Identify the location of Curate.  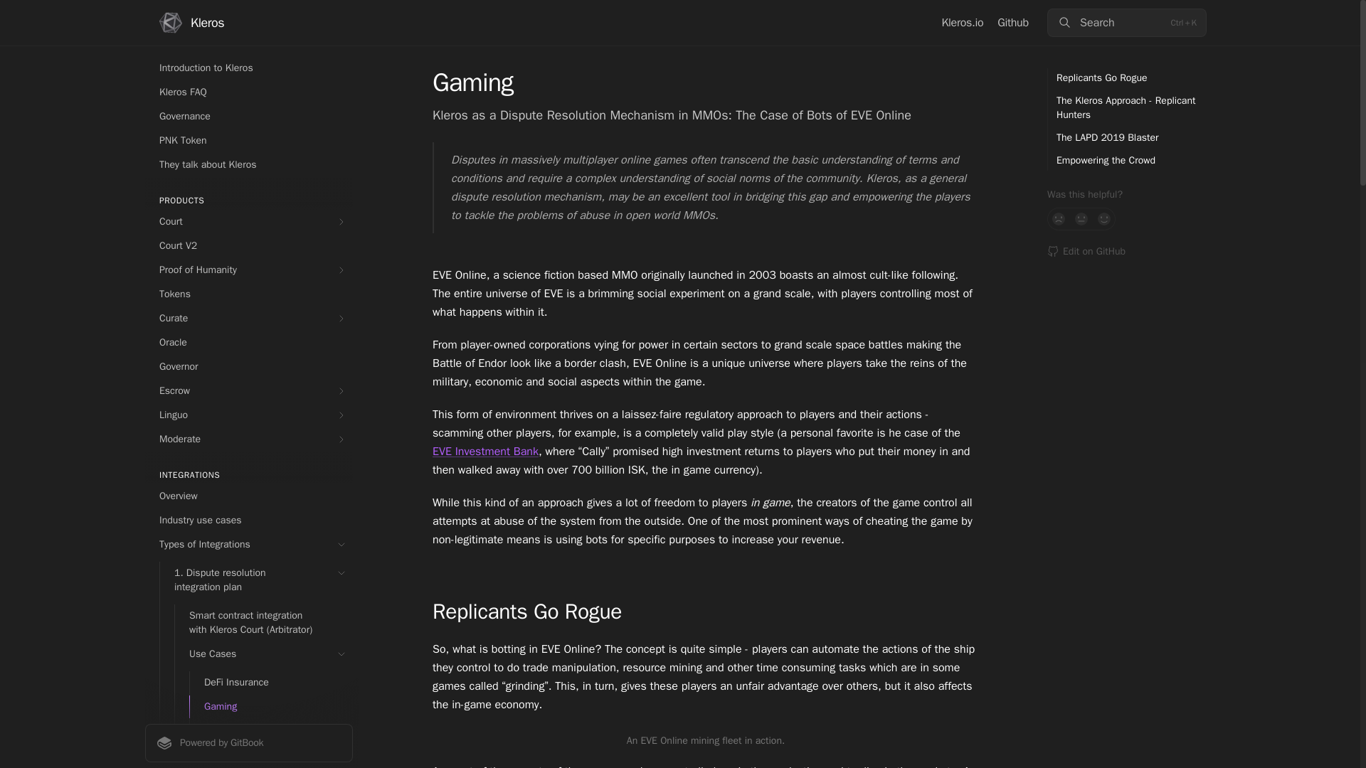
(248, 319).